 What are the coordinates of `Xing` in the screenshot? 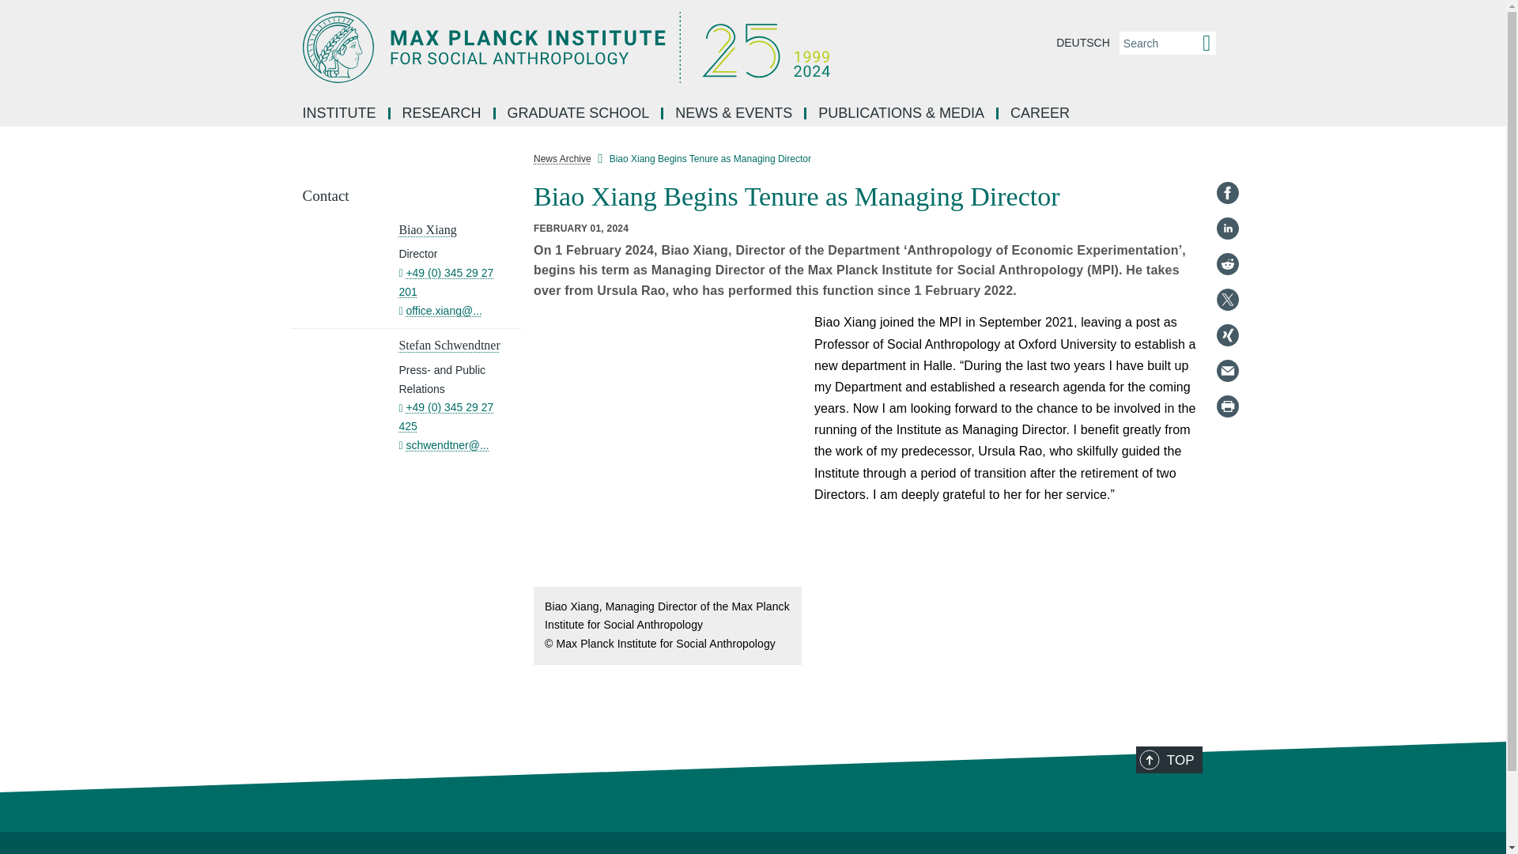 It's located at (1227, 335).